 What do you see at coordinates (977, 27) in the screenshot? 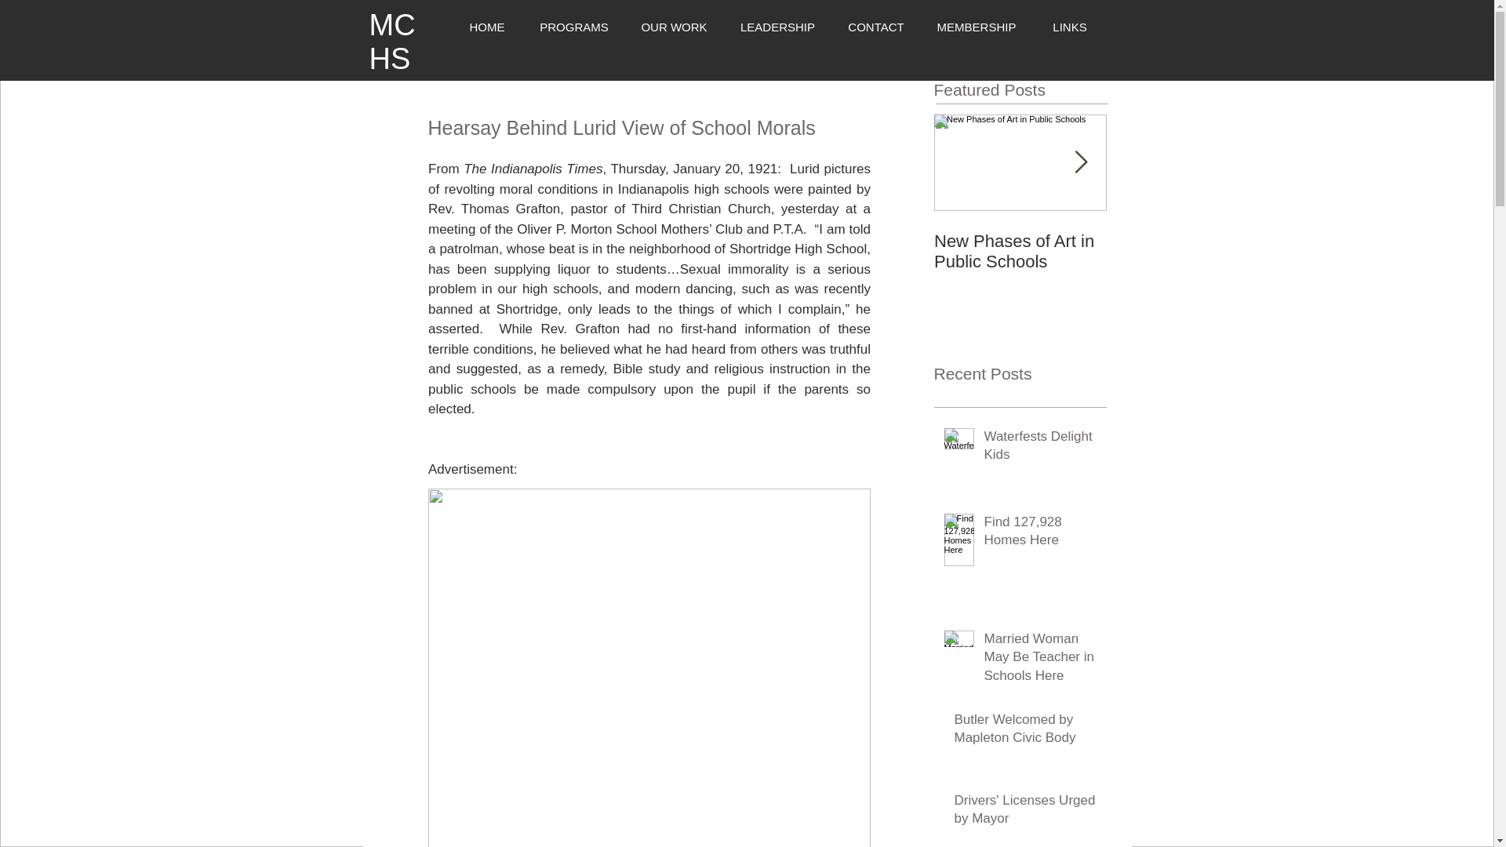
I see `MEMBERSHIP` at bounding box center [977, 27].